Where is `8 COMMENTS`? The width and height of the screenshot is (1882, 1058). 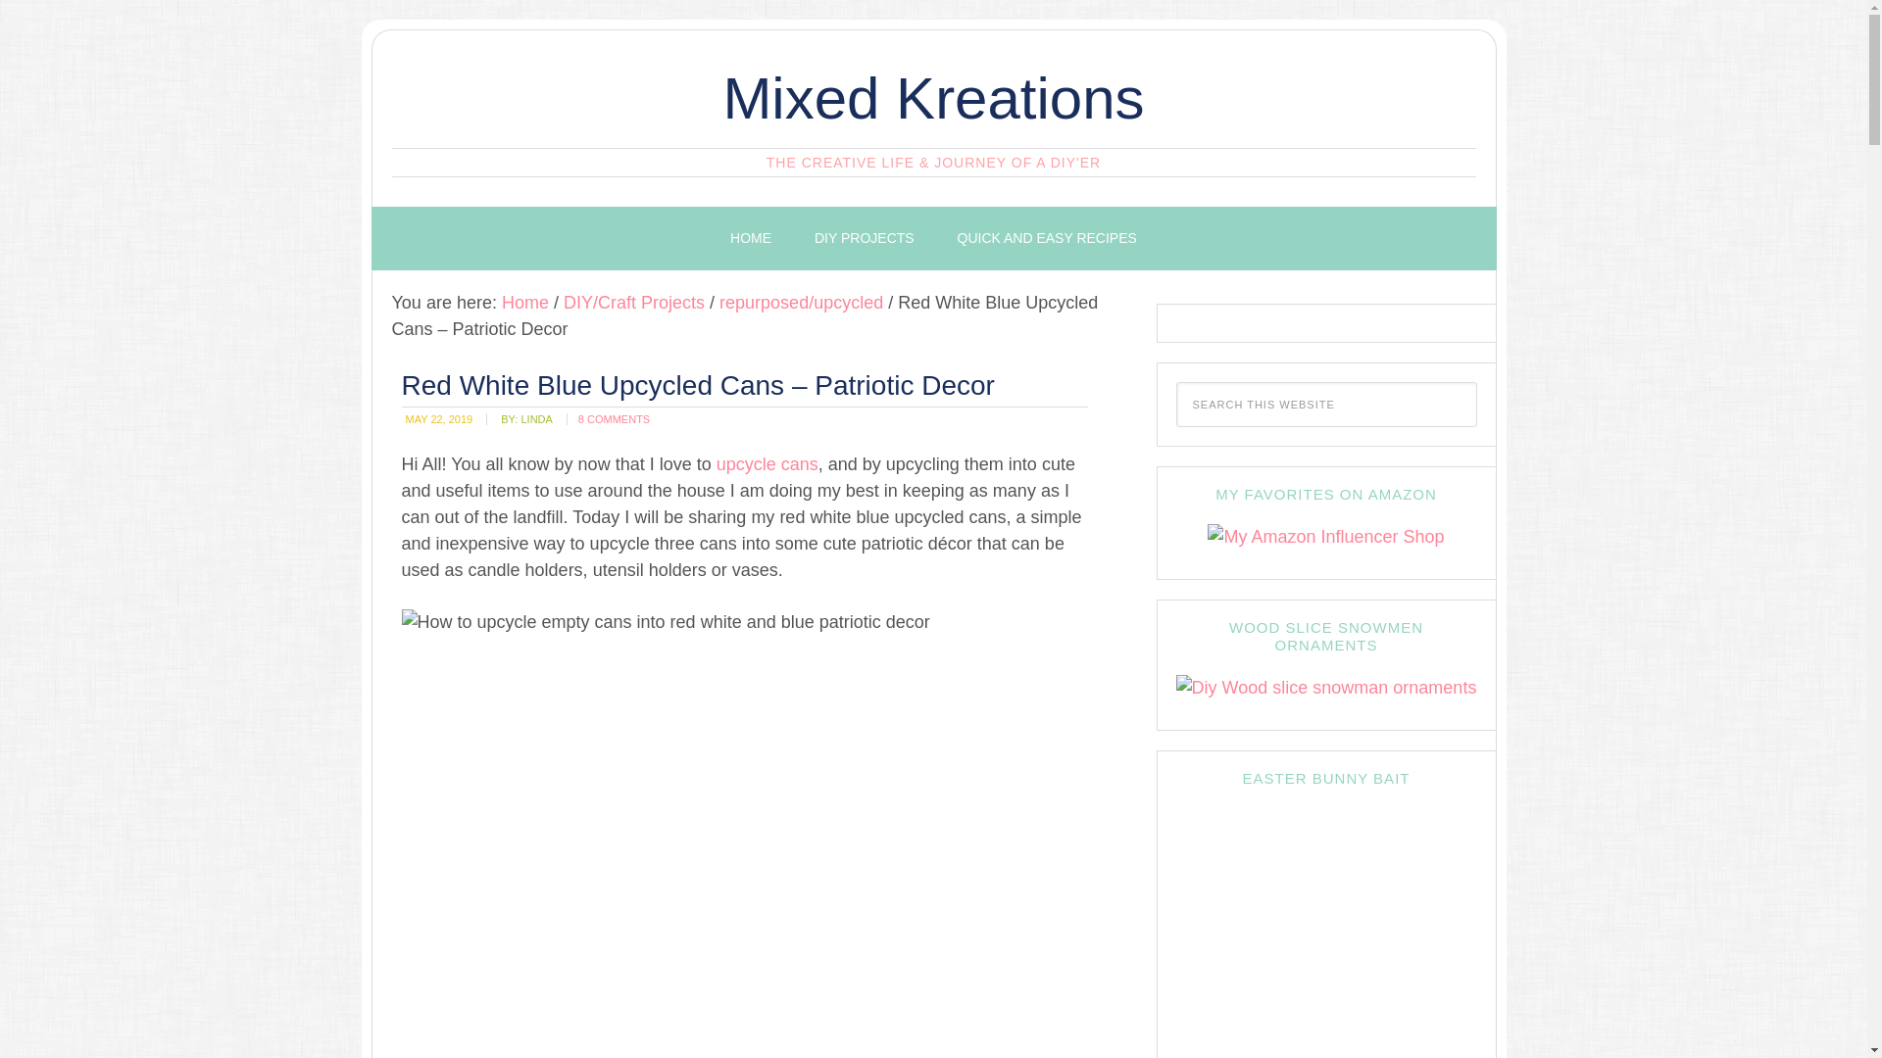
8 COMMENTS is located at coordinates (614, 419).